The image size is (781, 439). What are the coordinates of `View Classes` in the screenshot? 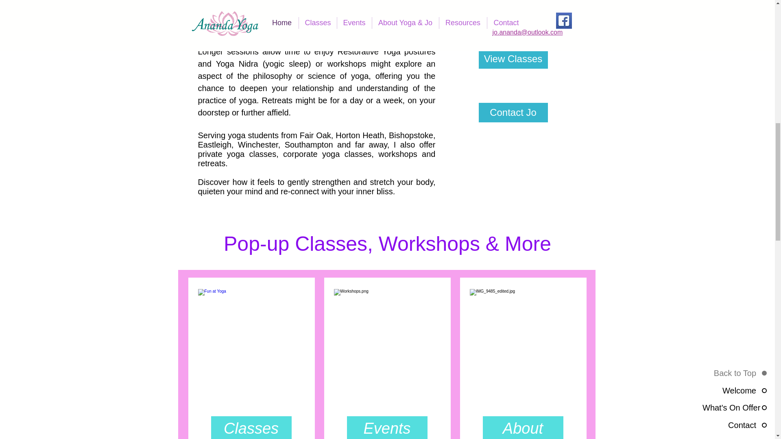 It's located at (513, 59).